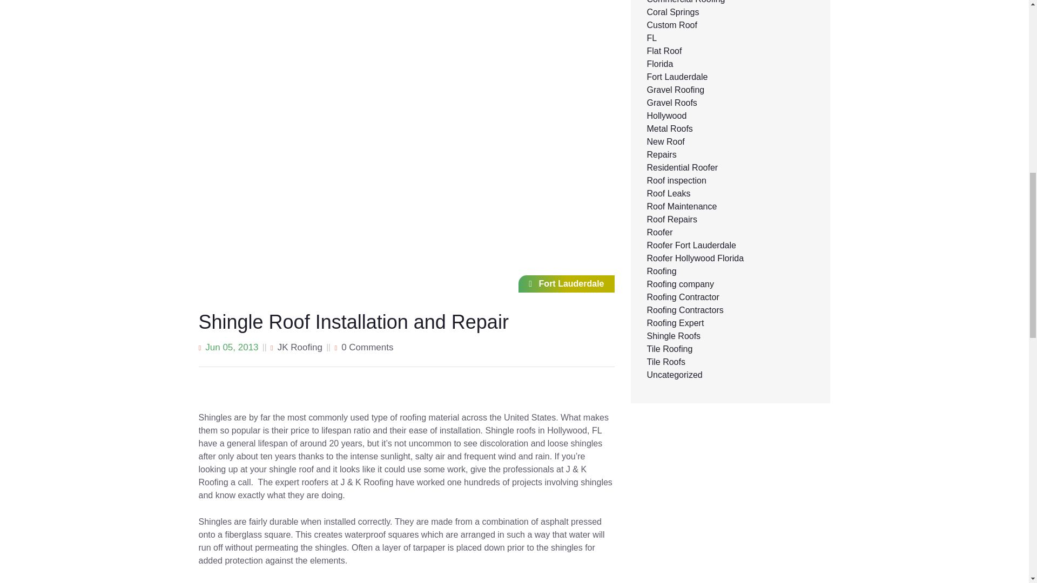 This screenshot has height=583, width=1037. I want to click on Search Now!, so click(724, 106).